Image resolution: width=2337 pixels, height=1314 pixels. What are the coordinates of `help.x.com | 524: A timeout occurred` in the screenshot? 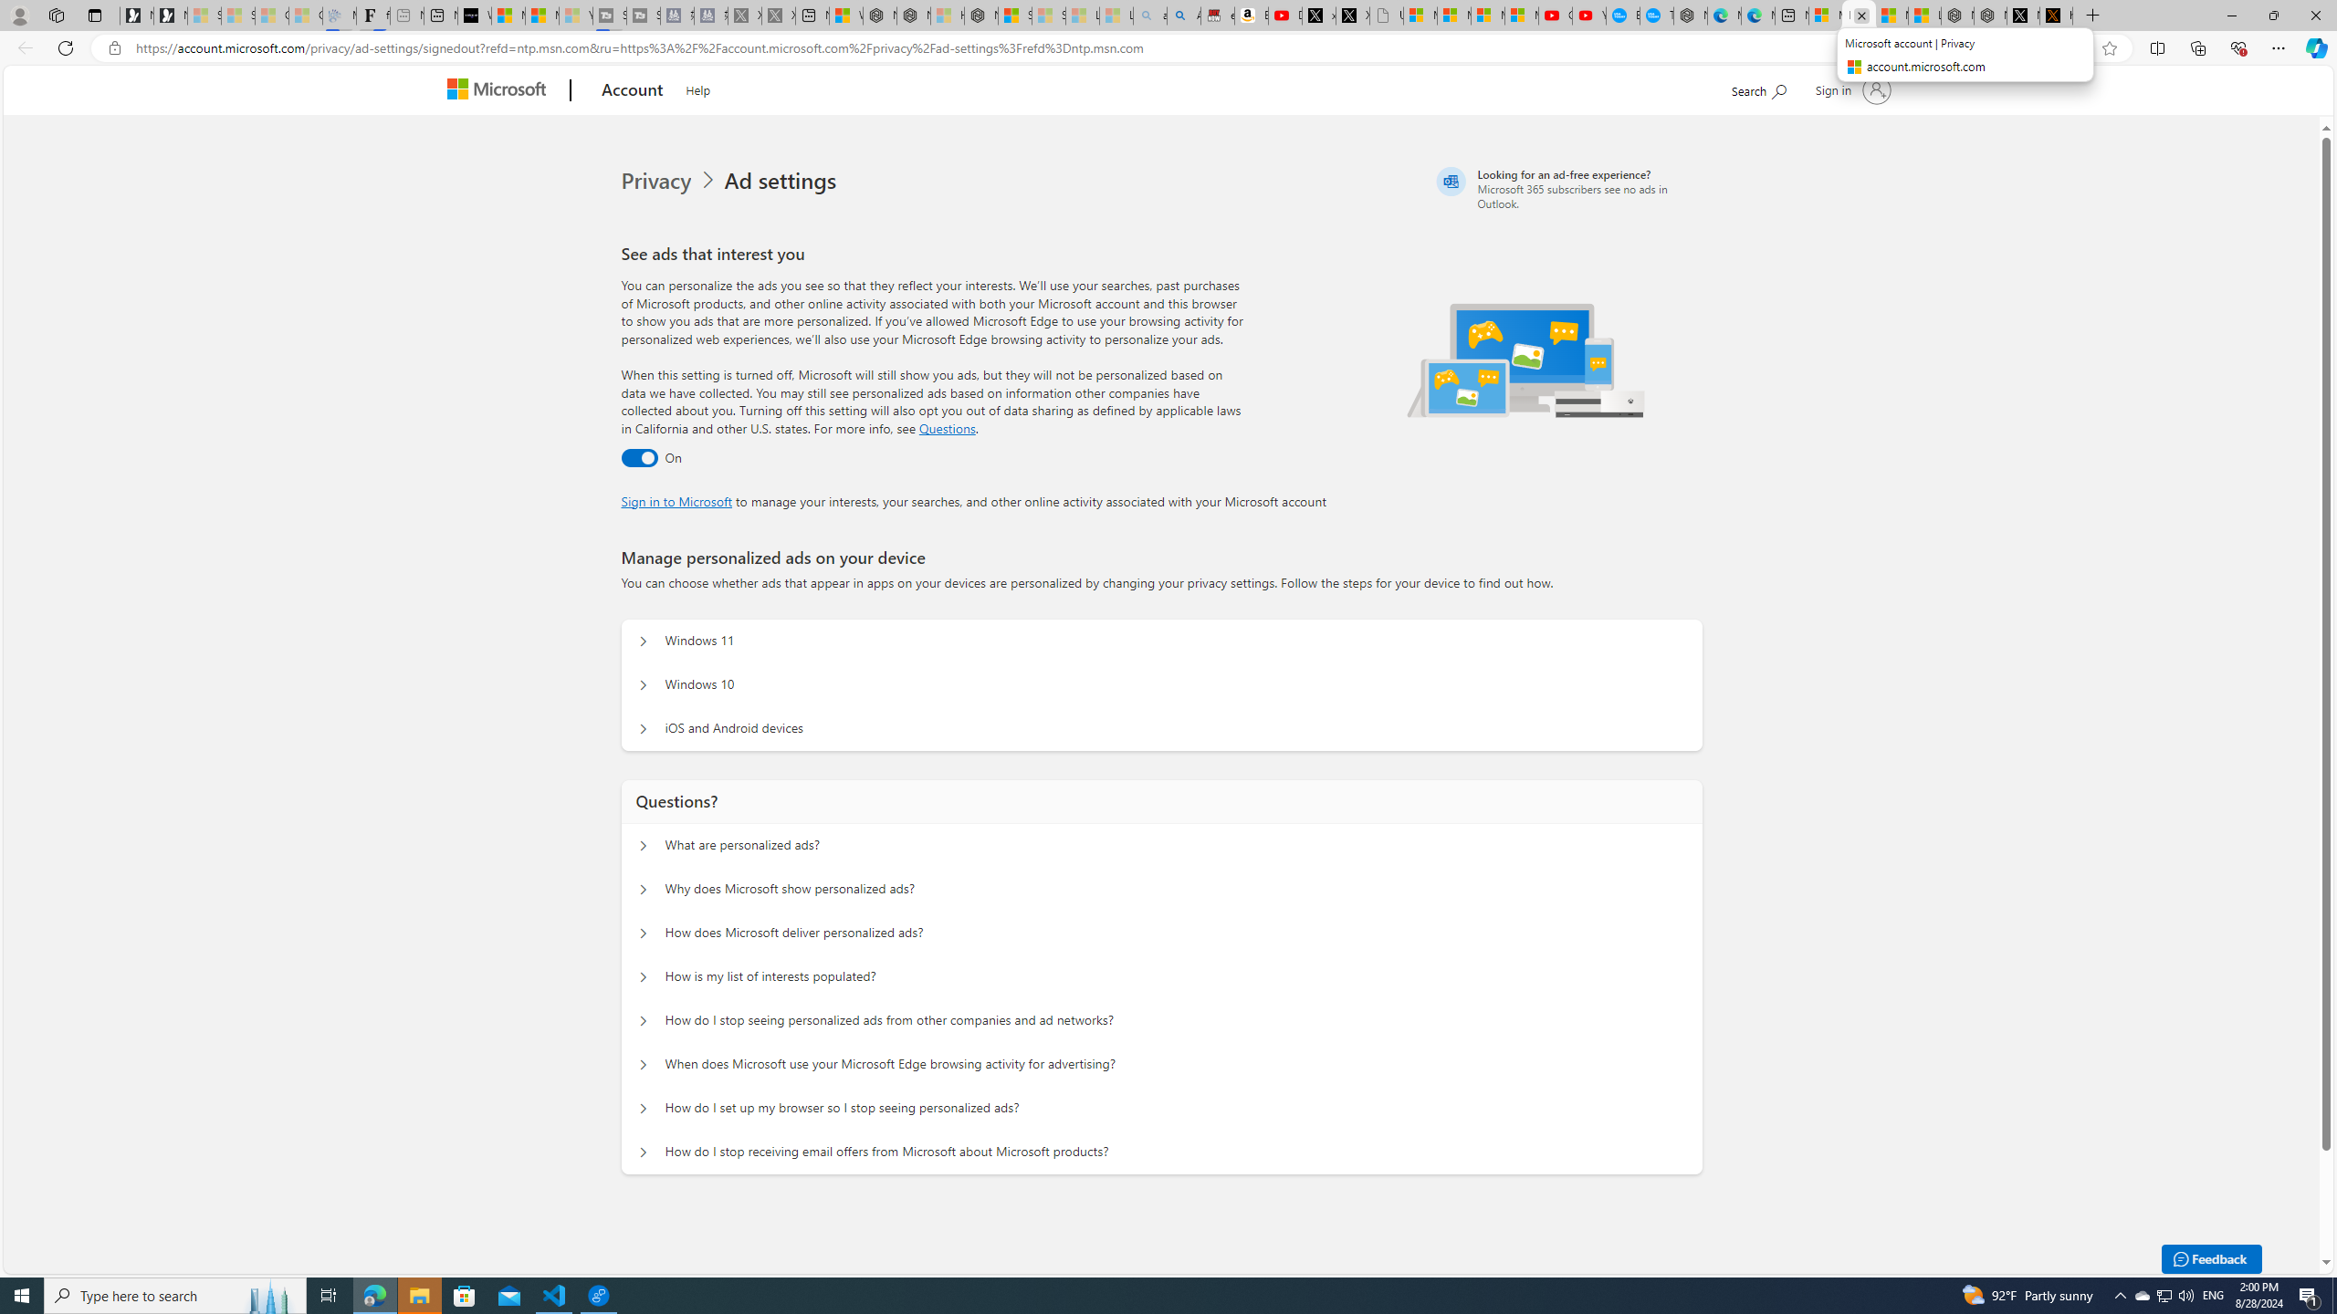 It's located at (2056, 16).